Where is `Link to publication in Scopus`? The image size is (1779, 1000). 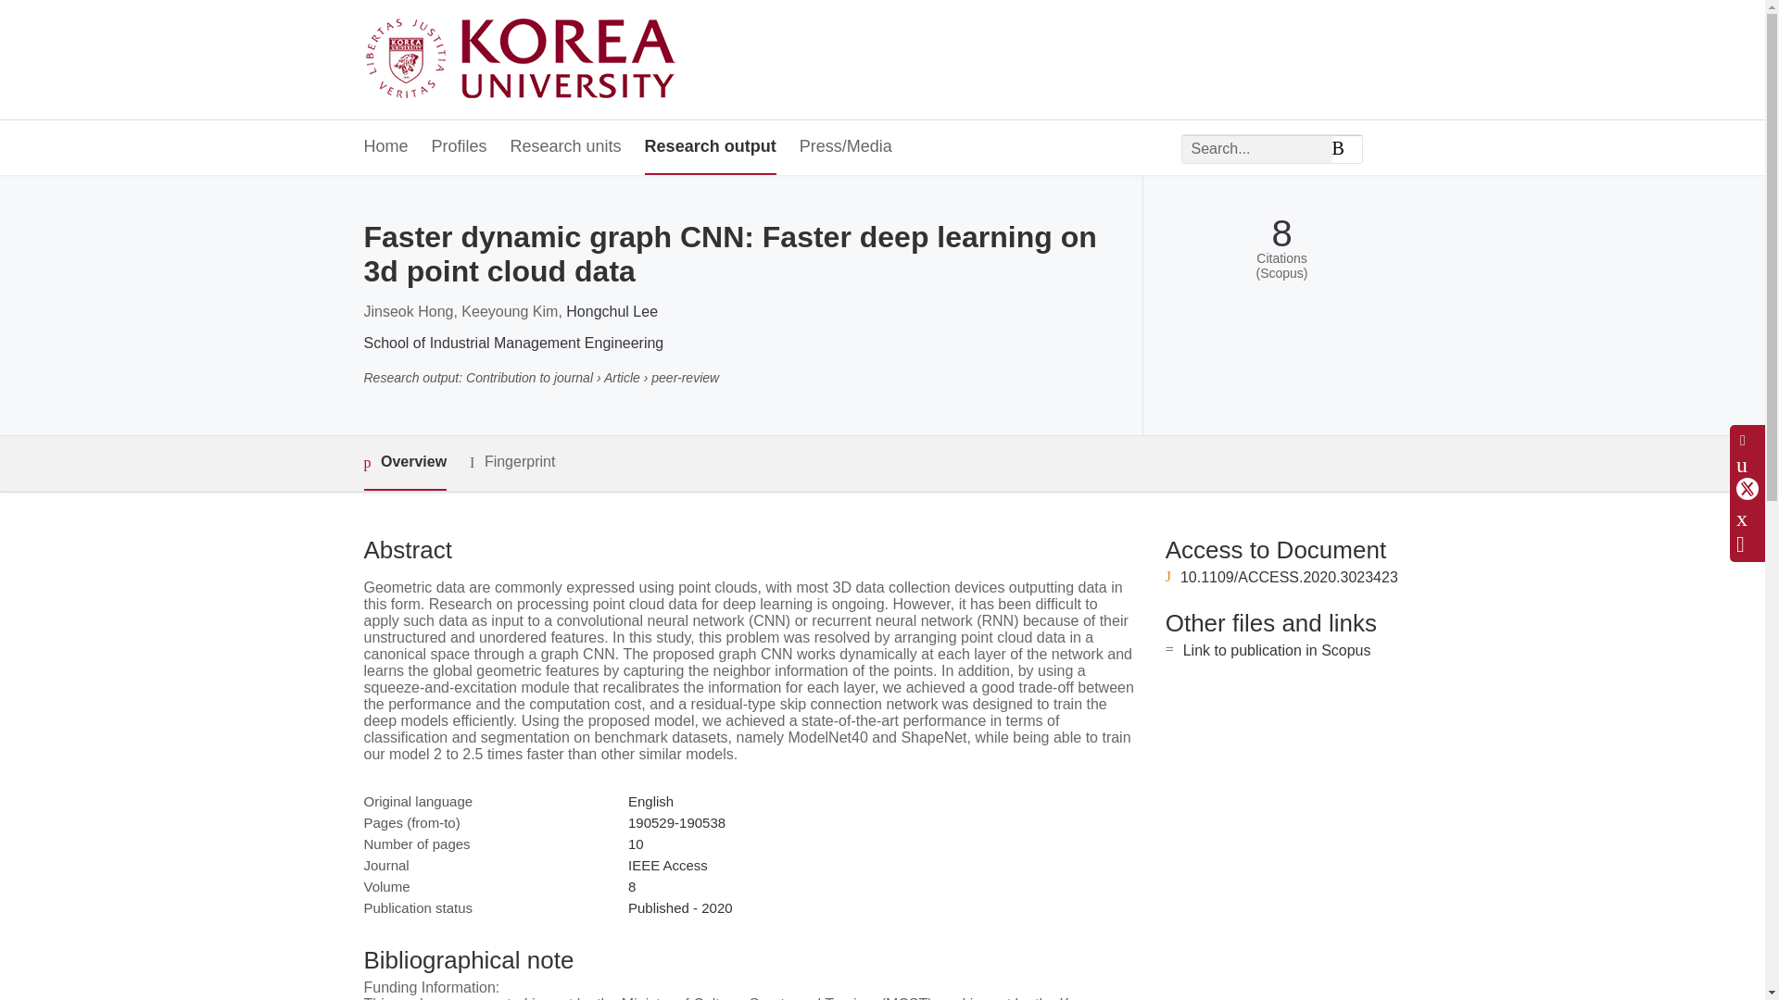 Link to publication in Scopus is located at coordinates (1277, 650).